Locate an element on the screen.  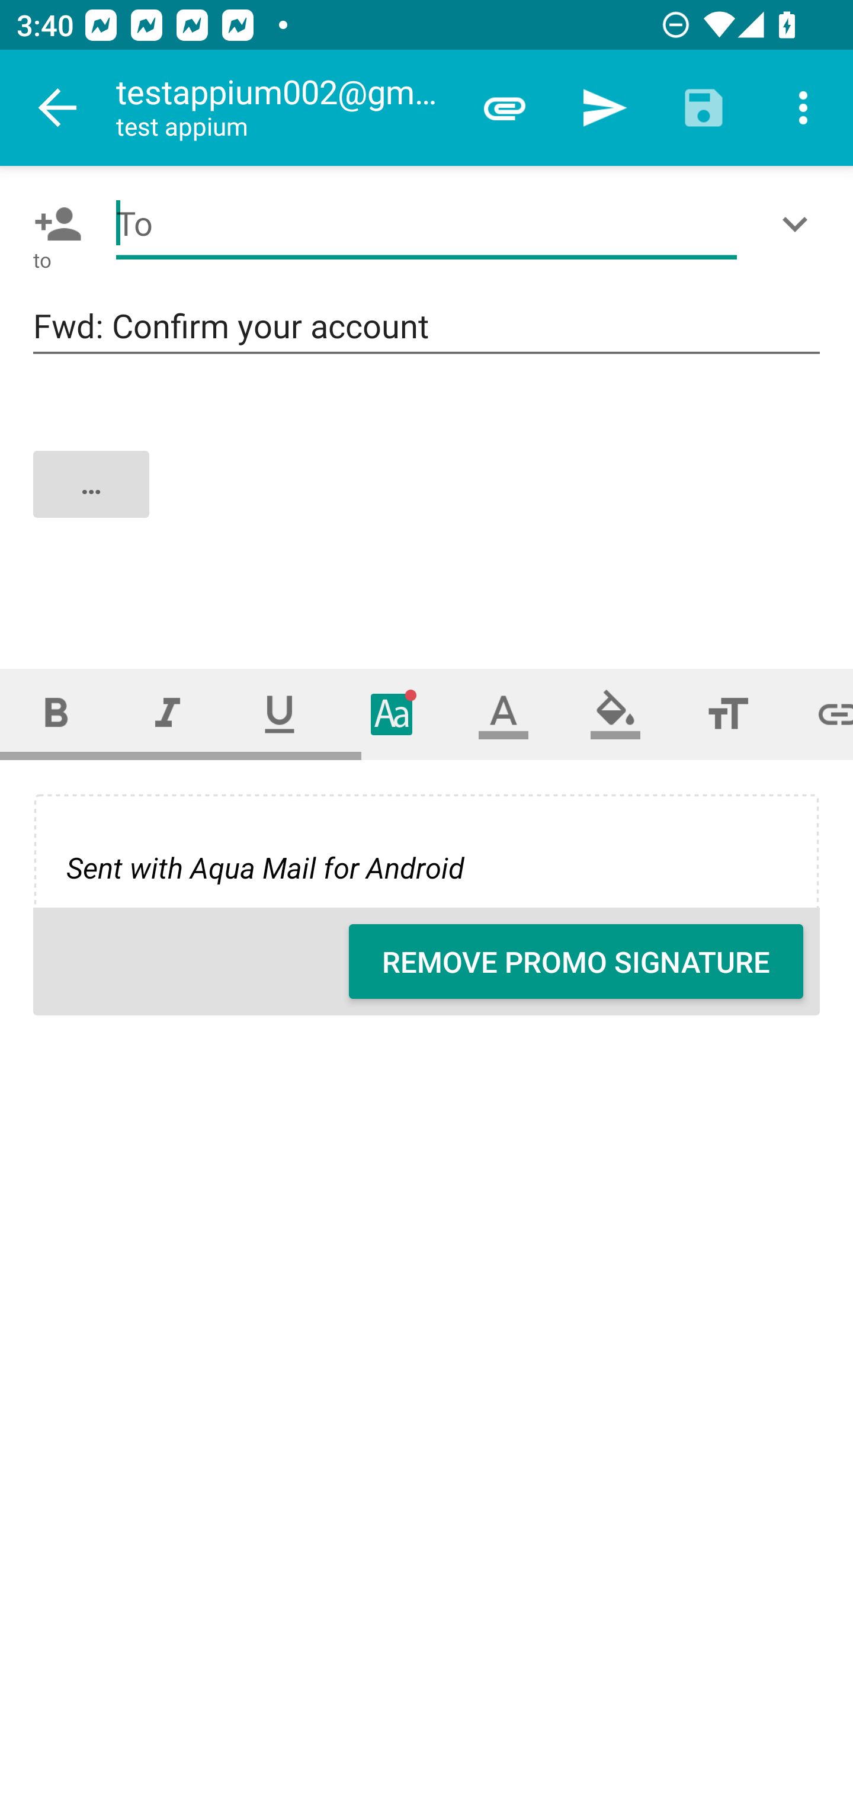
Bold is located at coordinates (56, 713).